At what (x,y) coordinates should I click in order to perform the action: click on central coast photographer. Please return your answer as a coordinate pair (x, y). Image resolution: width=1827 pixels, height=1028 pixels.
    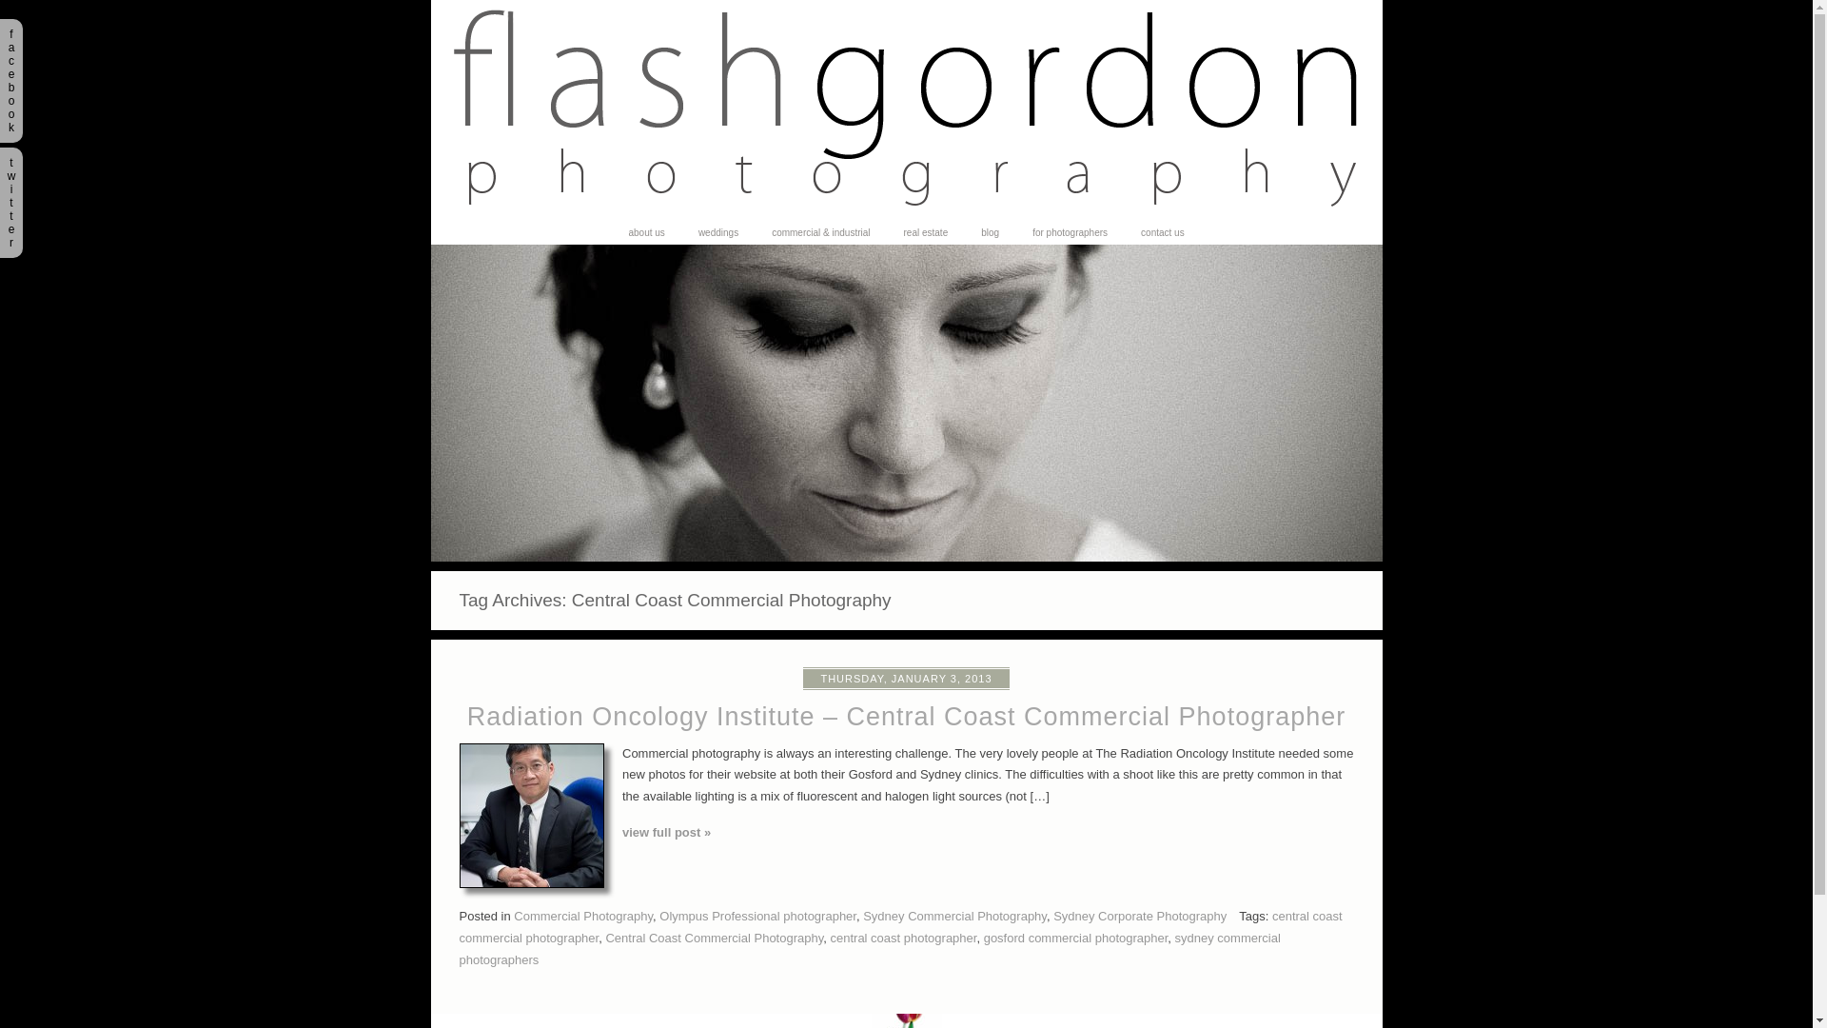
    Looking at the image, I should click on (903, 939).